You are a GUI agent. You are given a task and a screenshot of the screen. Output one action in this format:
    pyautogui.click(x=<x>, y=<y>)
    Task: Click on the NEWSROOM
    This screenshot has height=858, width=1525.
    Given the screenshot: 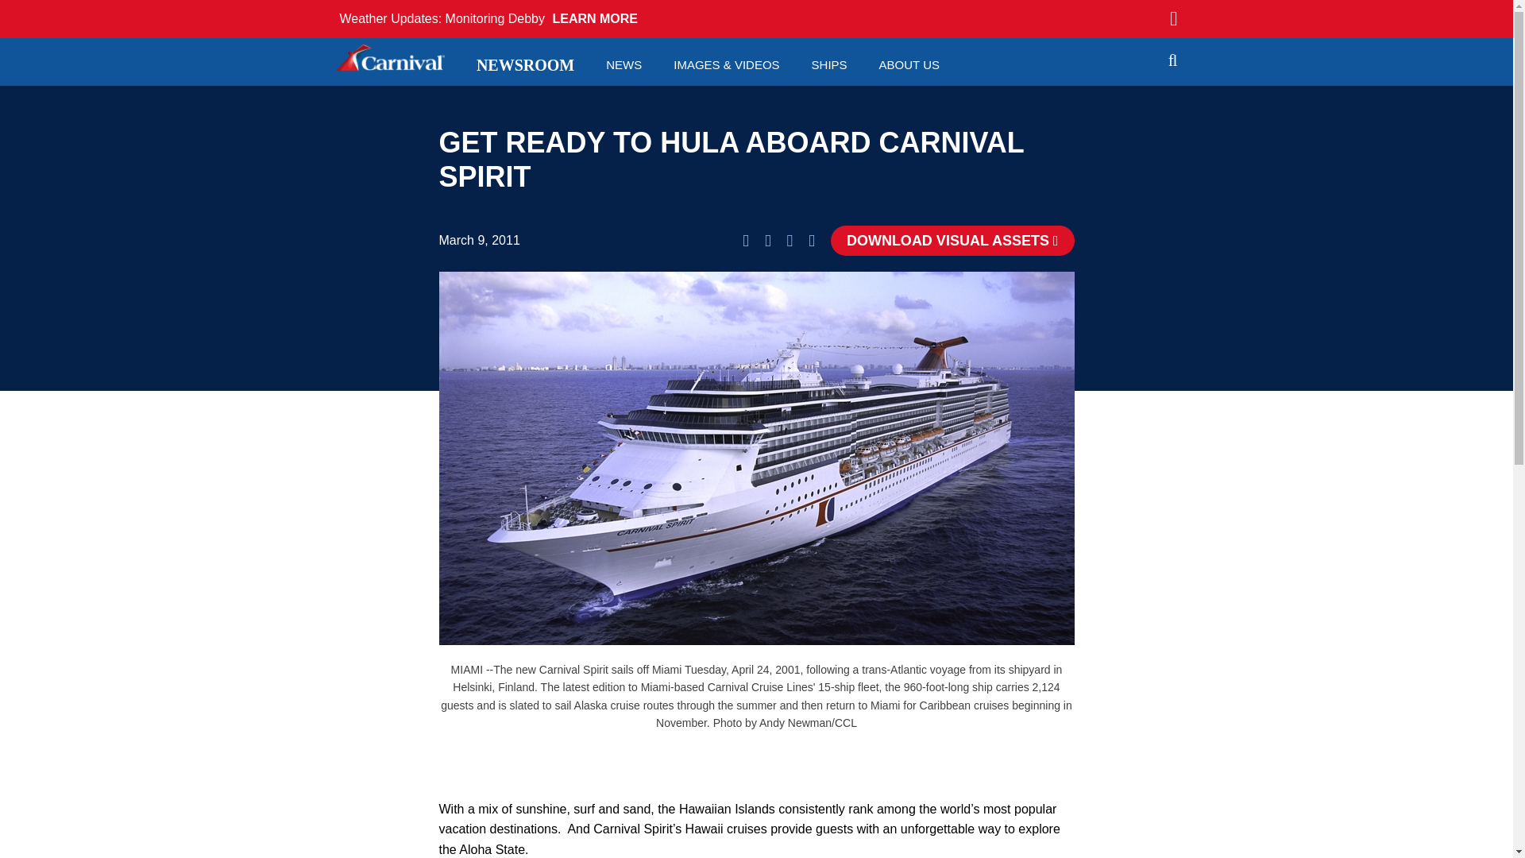 What is the action you would take?
    pyautogui.click(x=525, y=65)
    